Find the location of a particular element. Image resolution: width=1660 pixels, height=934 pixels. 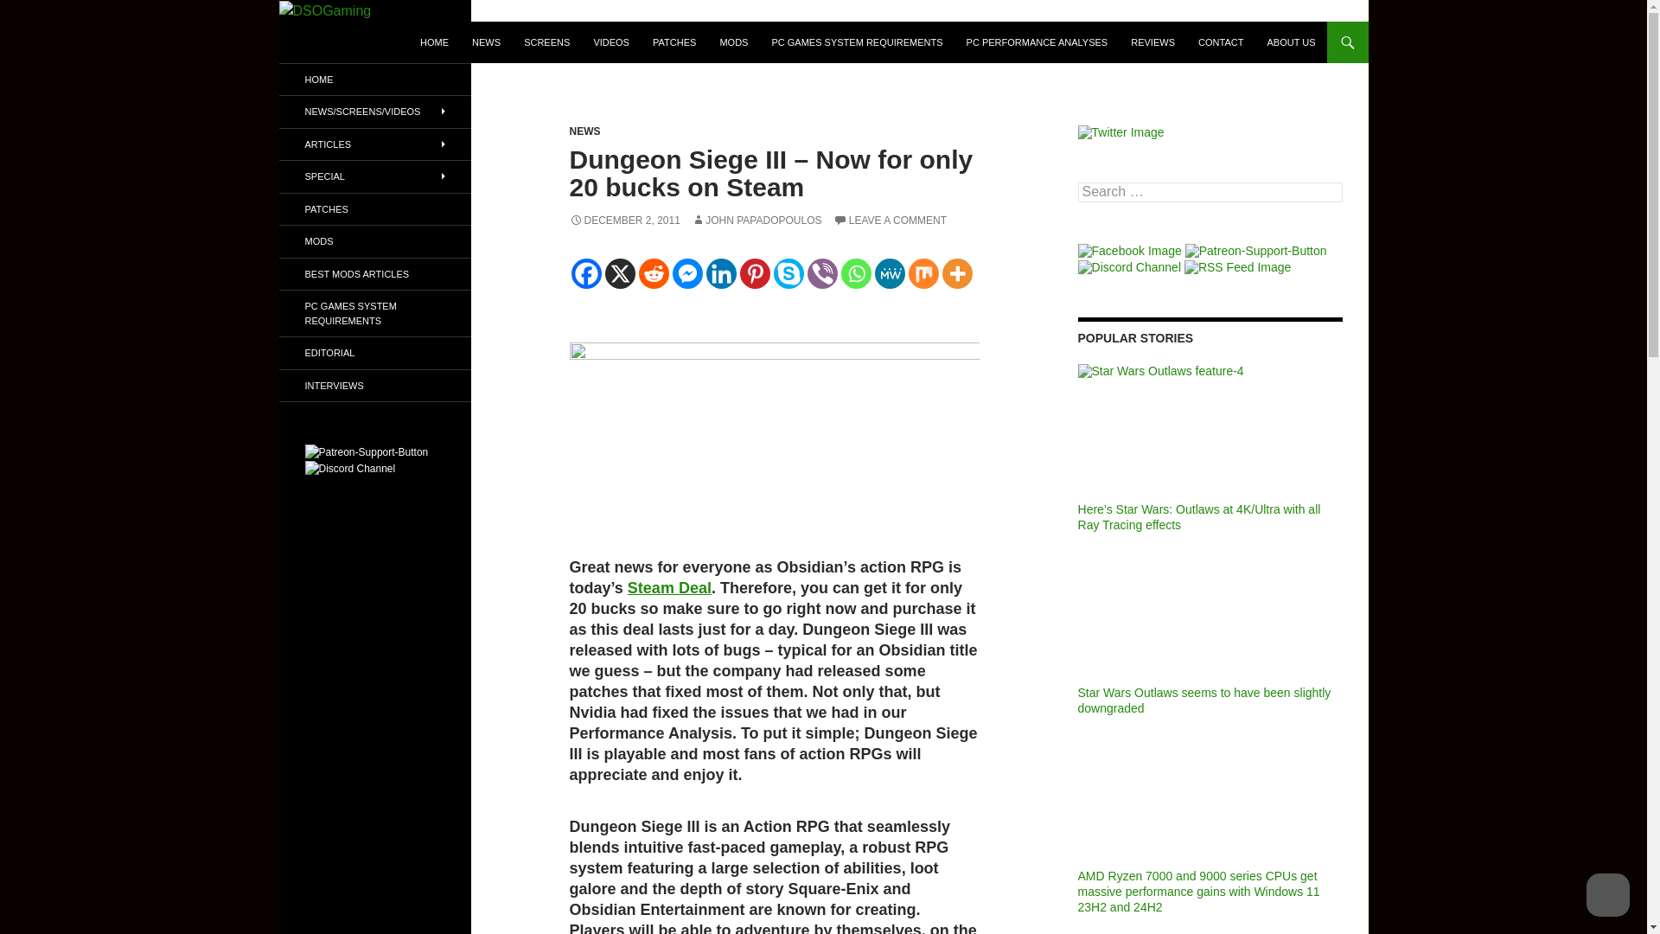

Viber is located at coordinates (822, 273).